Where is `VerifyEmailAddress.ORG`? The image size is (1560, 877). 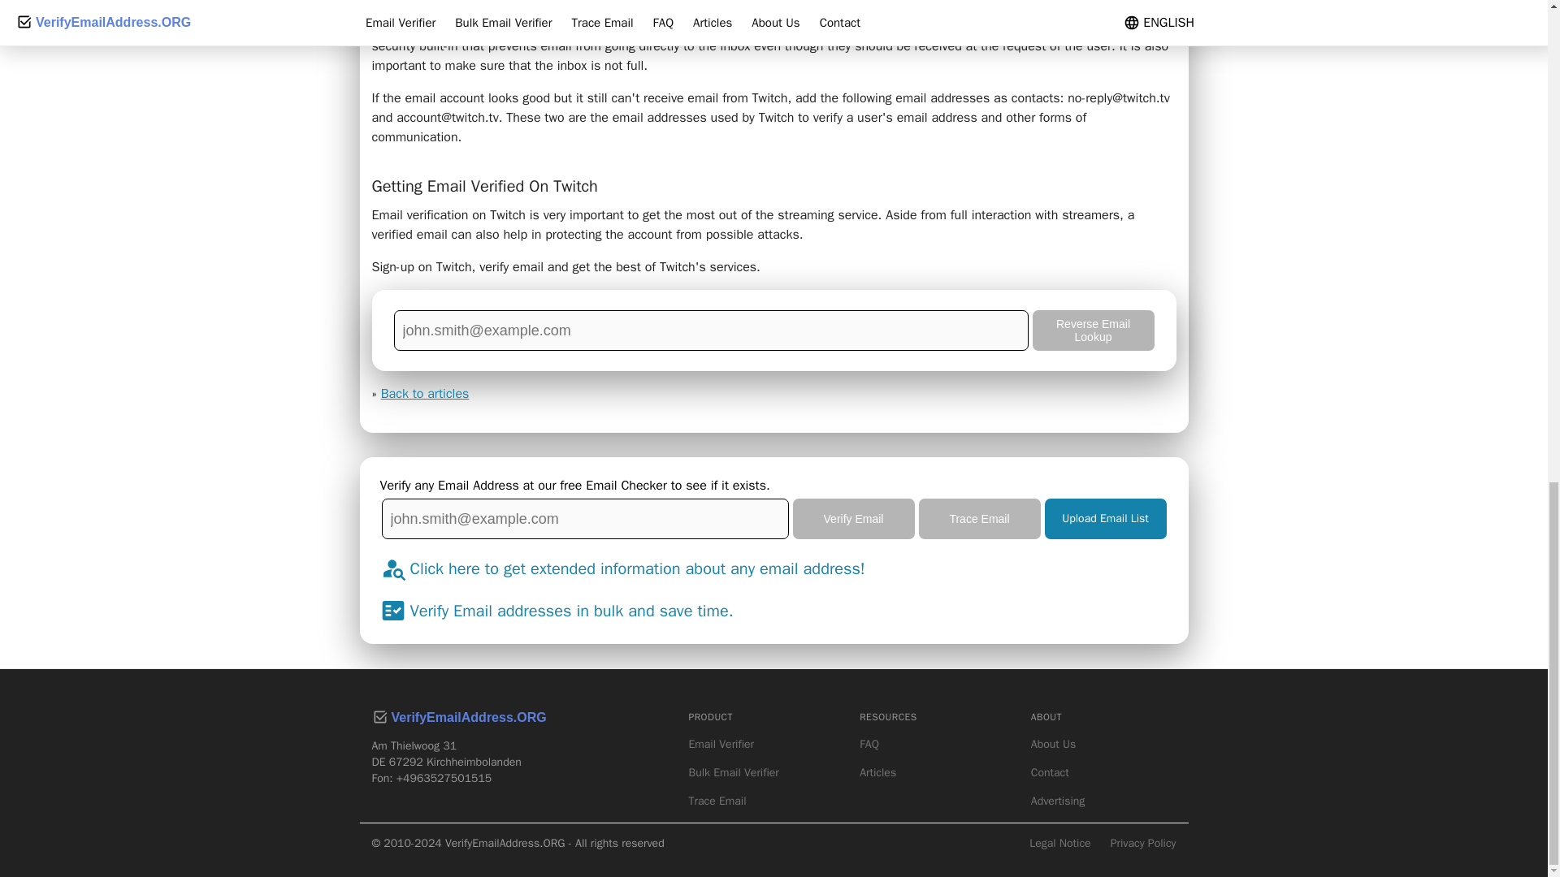 VerifyEmailAddress.ORG is located at coordinates (460, 718).